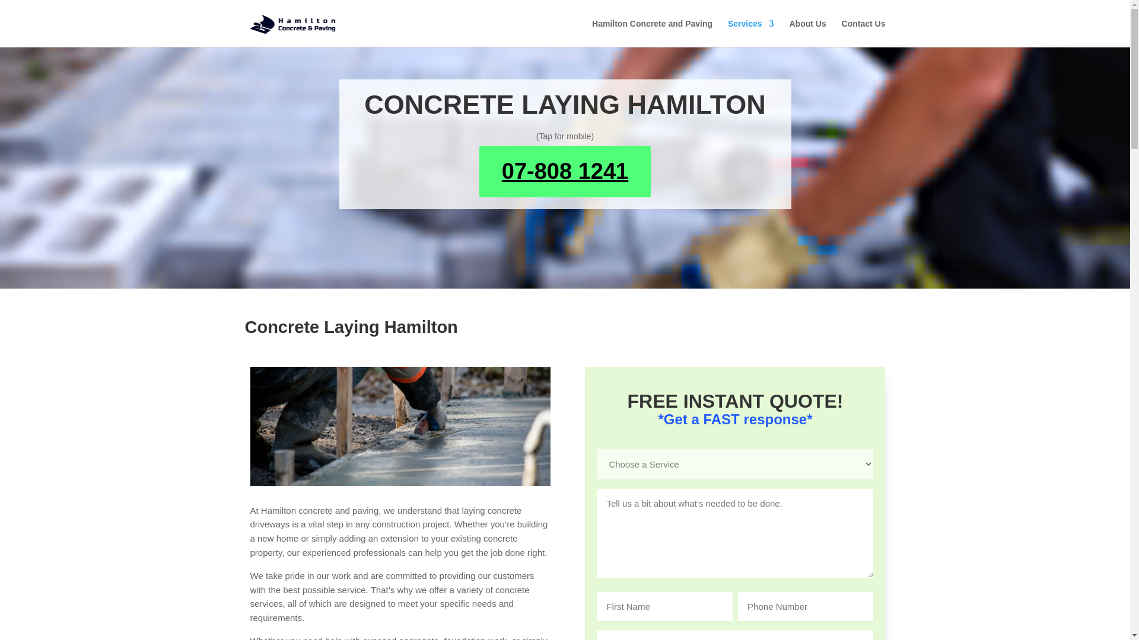 The image size is (1139, 640). Describe the element at coordinates (864, 33) in the screenshot. I see `Contact Us` at that location.